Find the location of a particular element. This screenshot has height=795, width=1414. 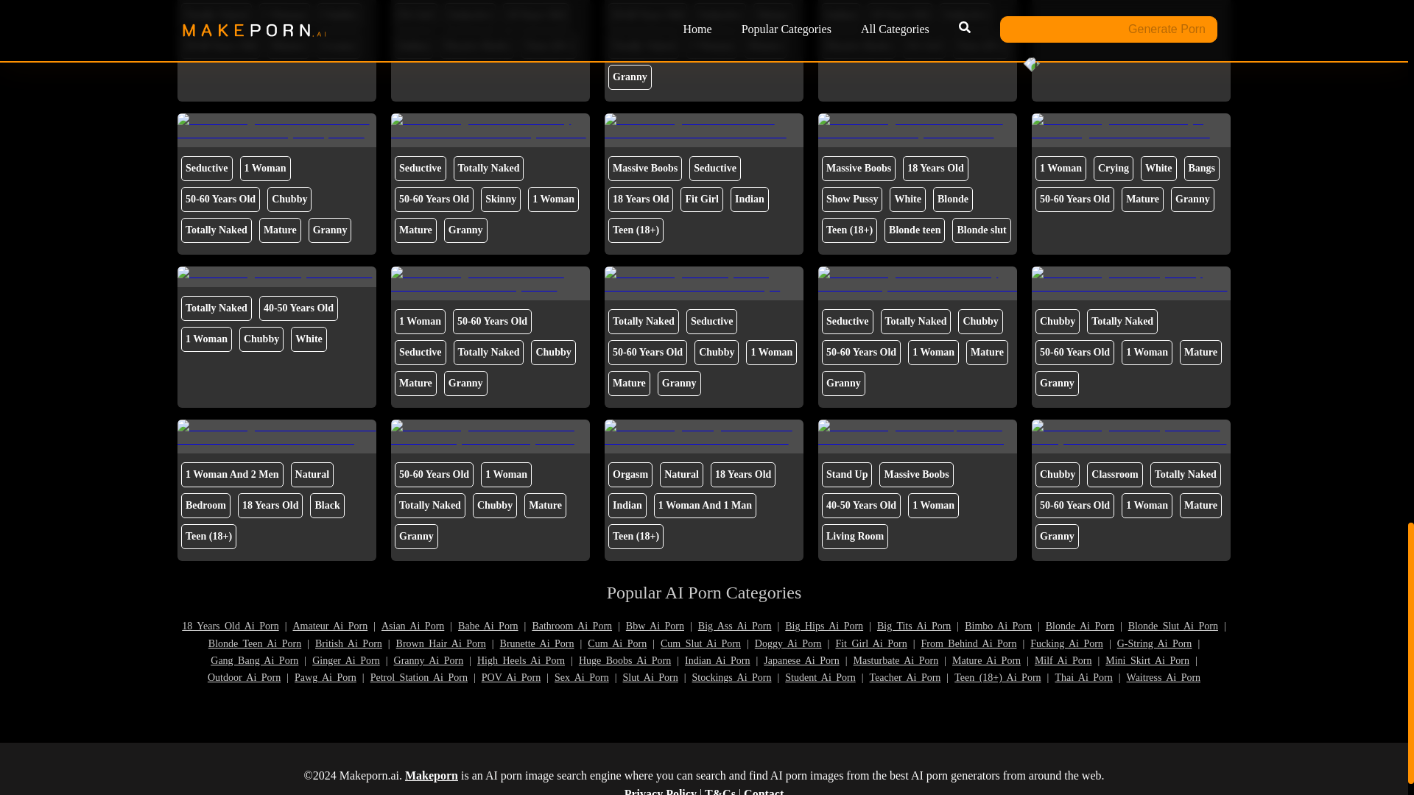

Granny is located at coordinates (339, 46).